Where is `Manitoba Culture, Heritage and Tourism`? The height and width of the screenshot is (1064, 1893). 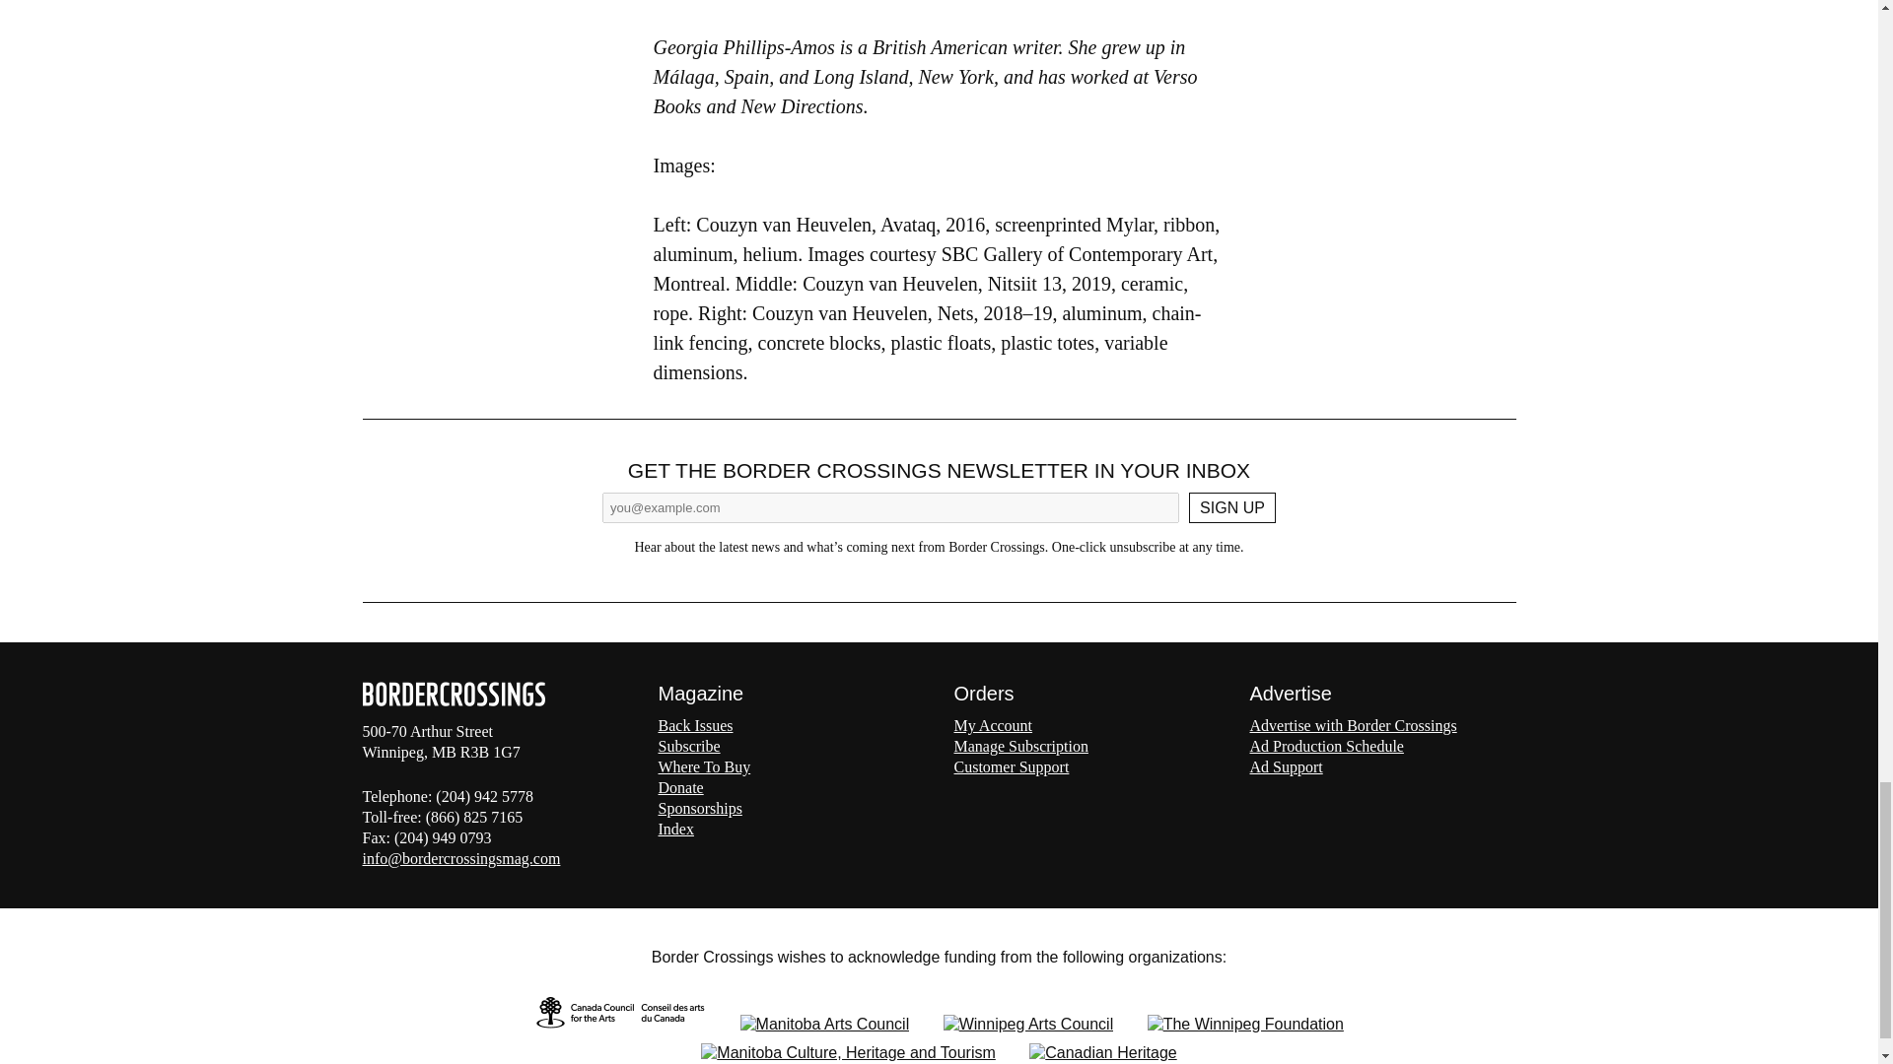 Manitoba Culture, Heritage and Tourism is located at coordinates (848, 1052).